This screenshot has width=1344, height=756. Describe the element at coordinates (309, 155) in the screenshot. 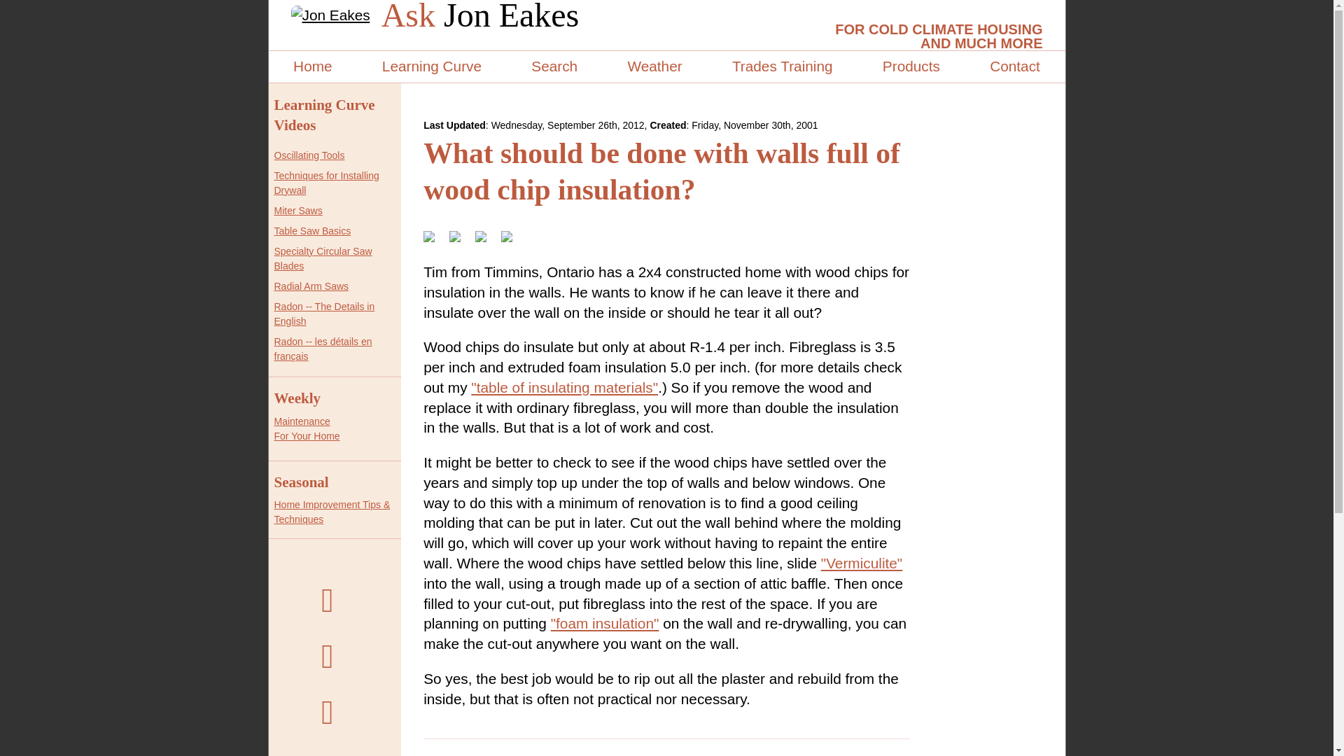

I see `Radon -- The Details in English` at that location.